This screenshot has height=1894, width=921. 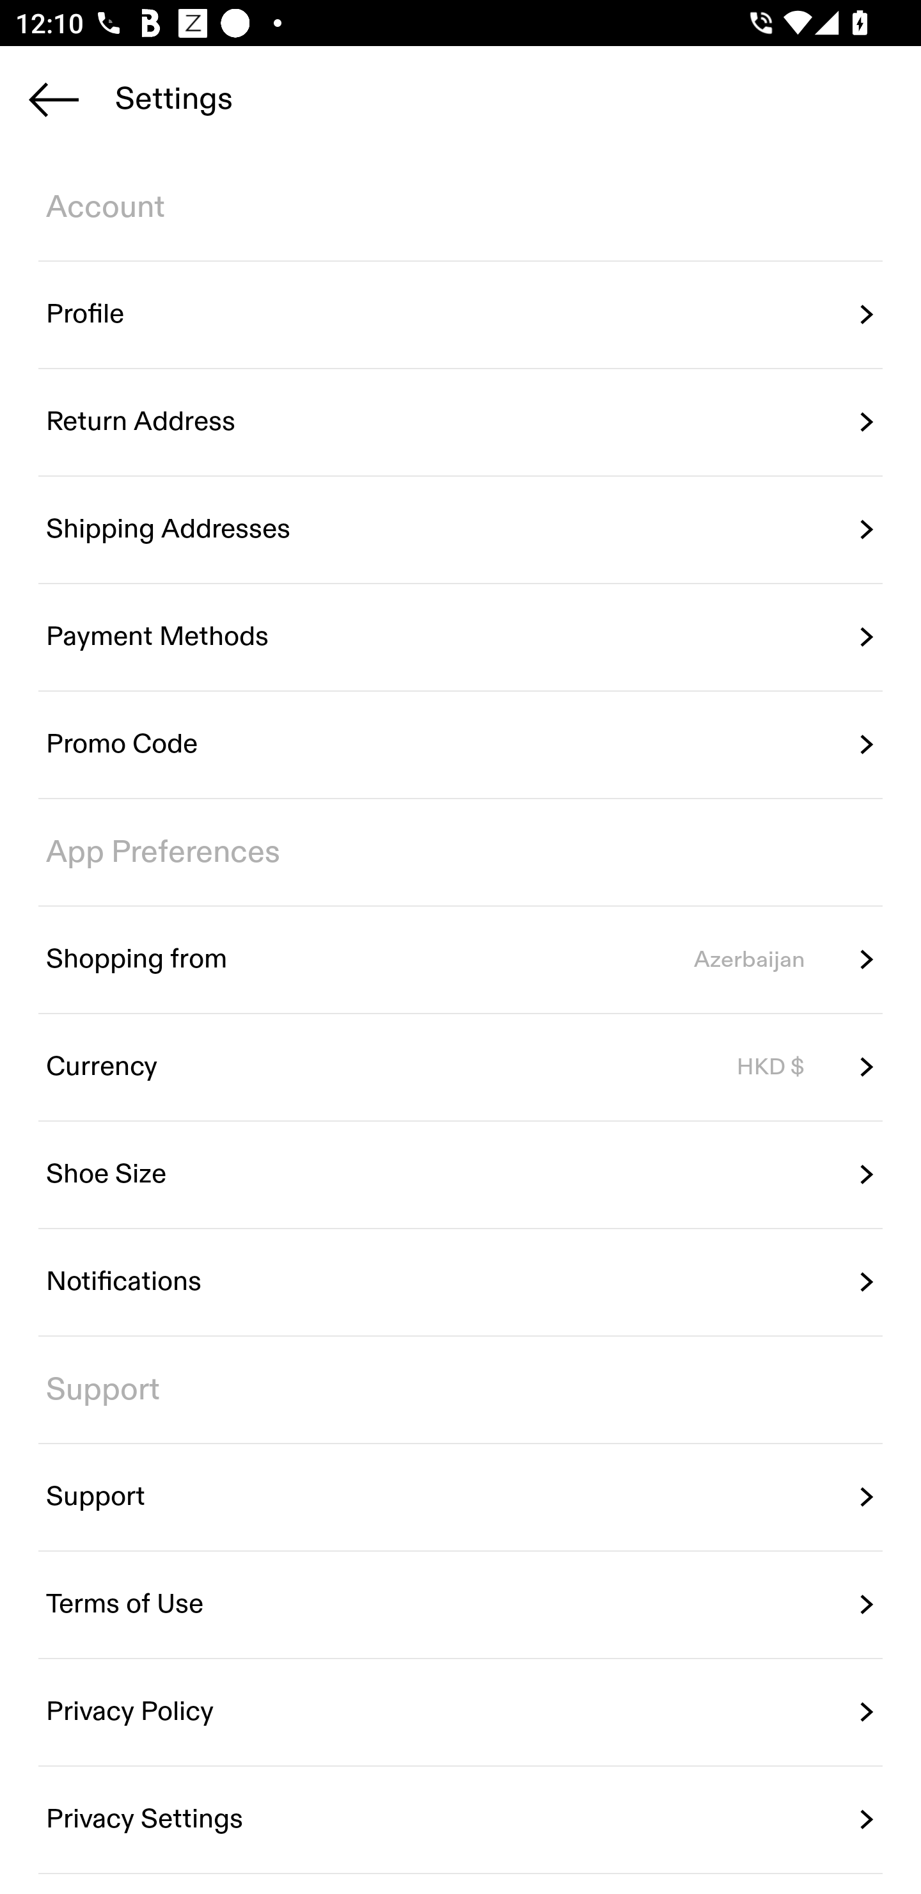 I want to click on Shipping Addresses, so click(x=460, y=529).